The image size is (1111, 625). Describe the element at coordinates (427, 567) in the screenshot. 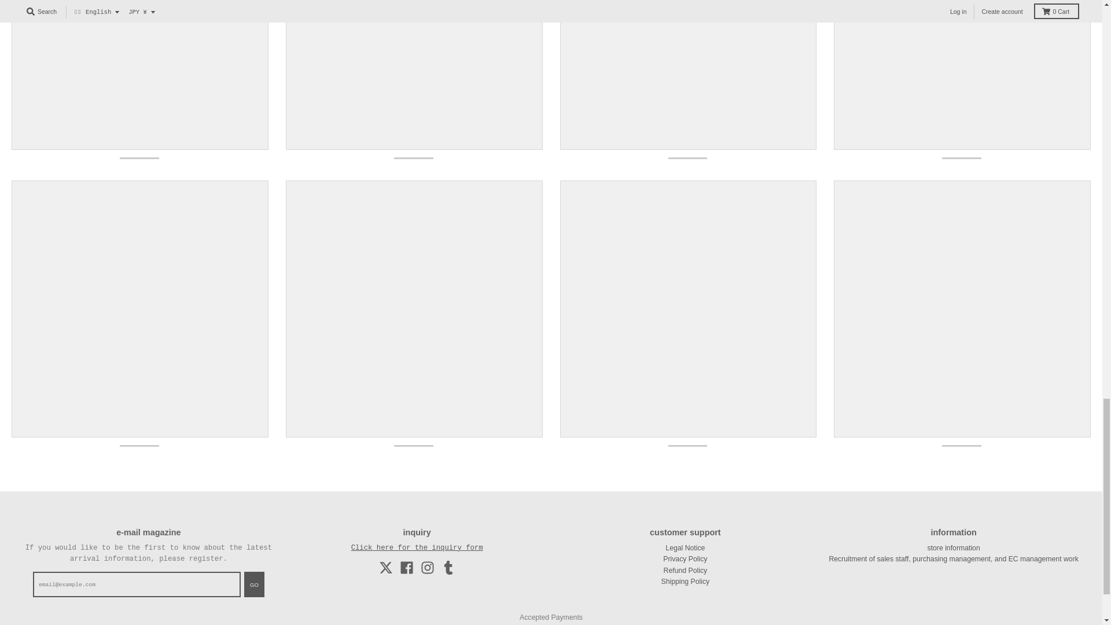

I see `Instagram - RADD LOUNGE` at that location.